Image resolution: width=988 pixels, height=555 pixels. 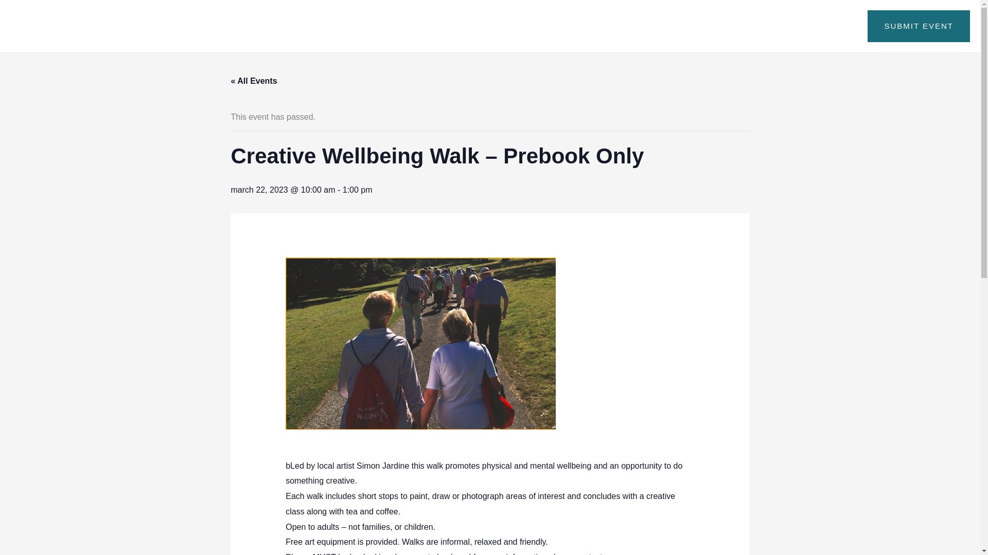 I want to click on SUBMIT EVENT, so click(x=919, y=26).